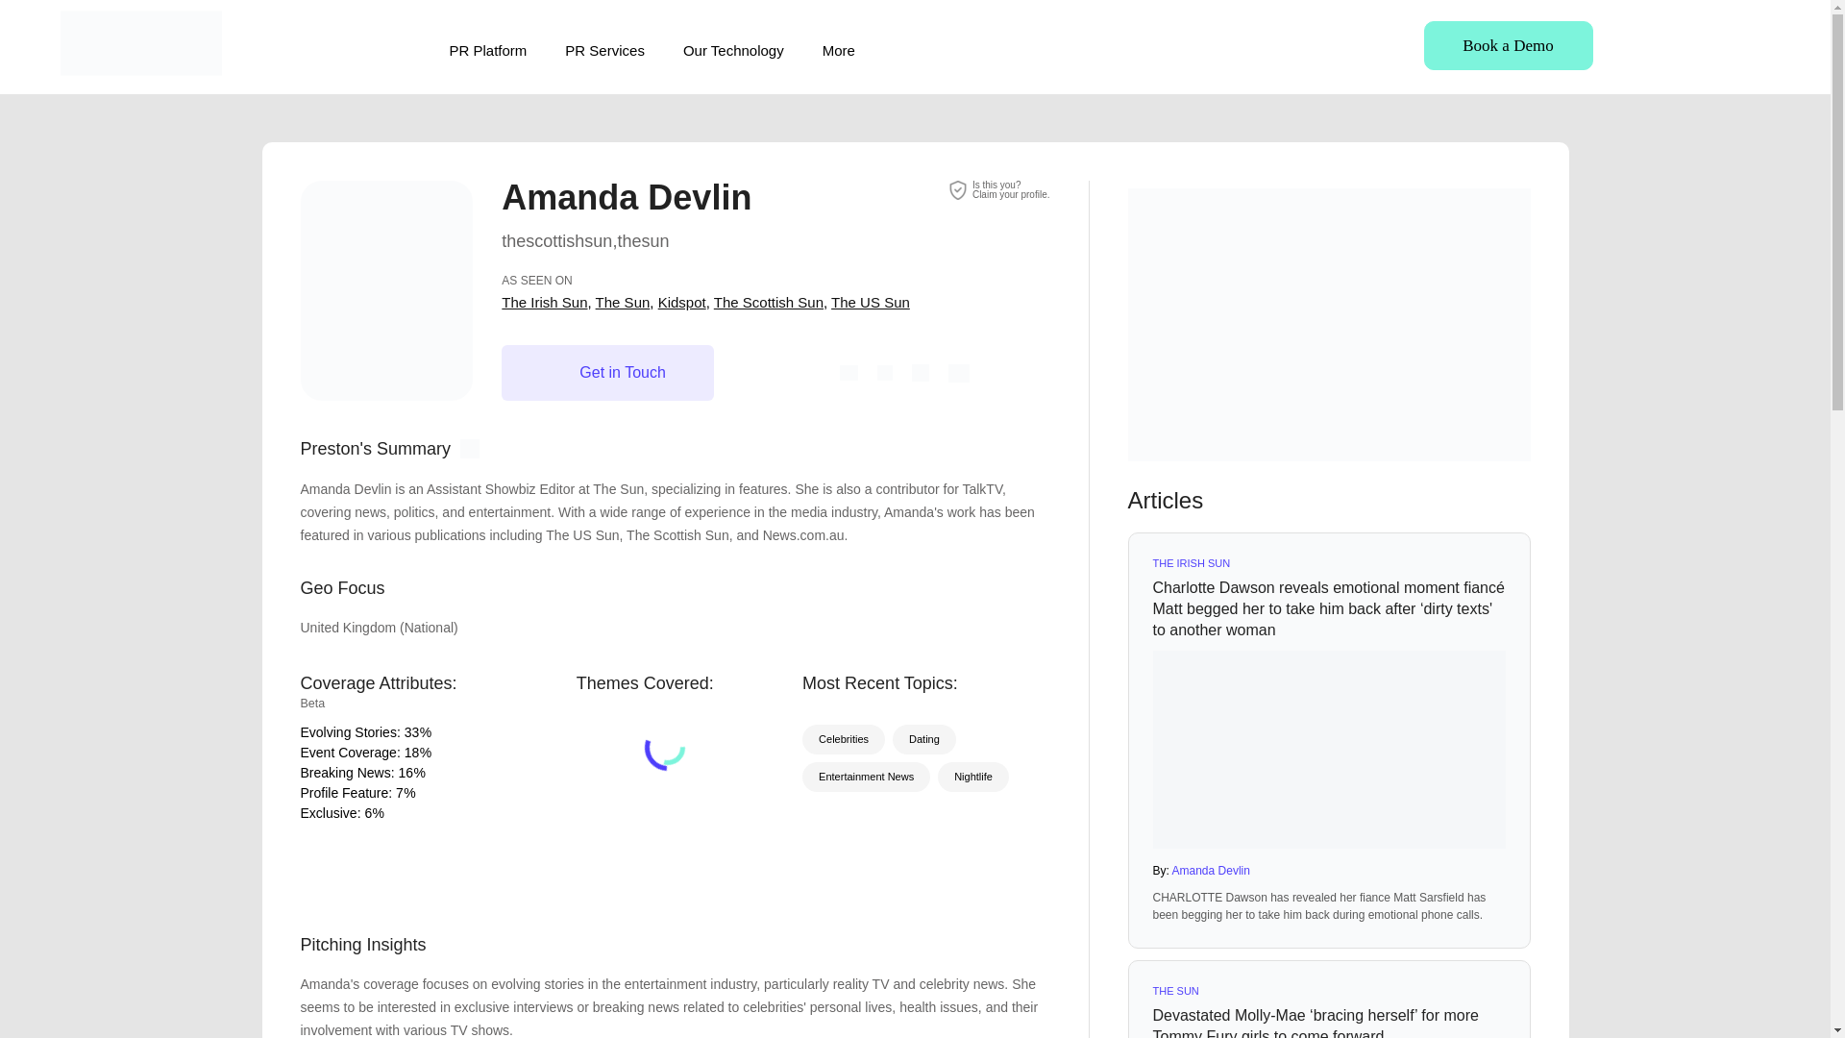 The width and height of the screenshot is (1845, 1038). Describe the element at coordinates (411, 752) in the screenshot. I see `18` at that location.